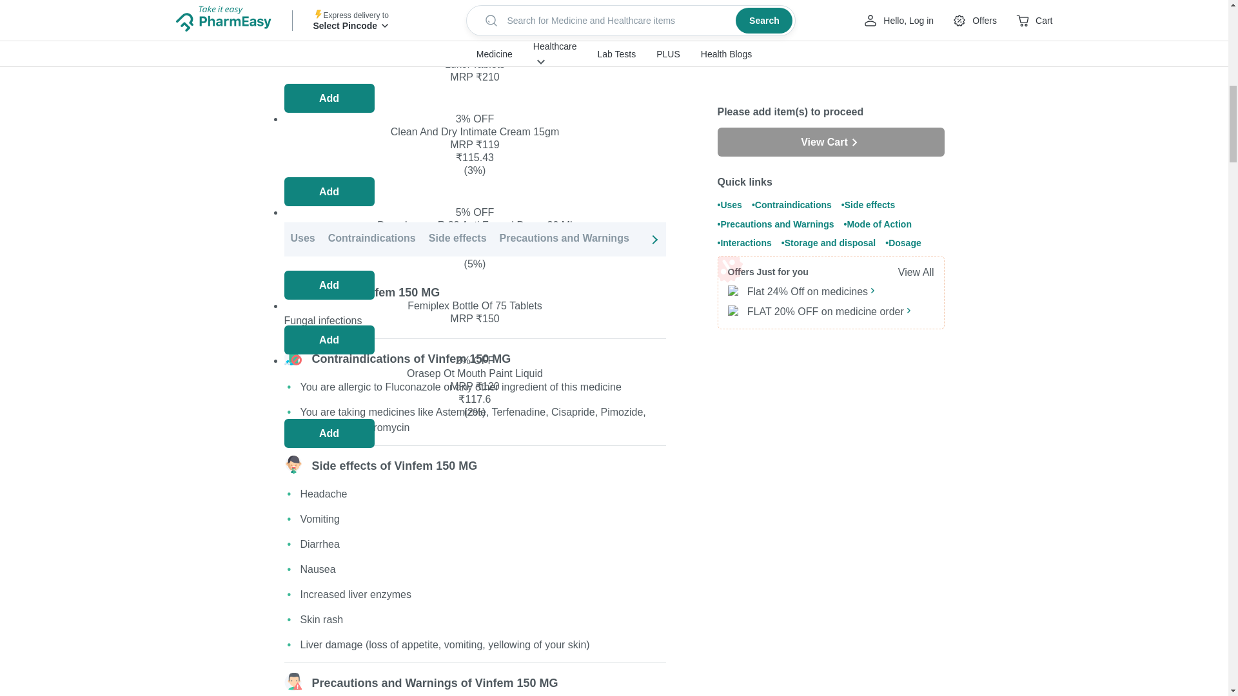 This screenshot has height=696, width=1238. I want to click on Add, so click(328, 191).